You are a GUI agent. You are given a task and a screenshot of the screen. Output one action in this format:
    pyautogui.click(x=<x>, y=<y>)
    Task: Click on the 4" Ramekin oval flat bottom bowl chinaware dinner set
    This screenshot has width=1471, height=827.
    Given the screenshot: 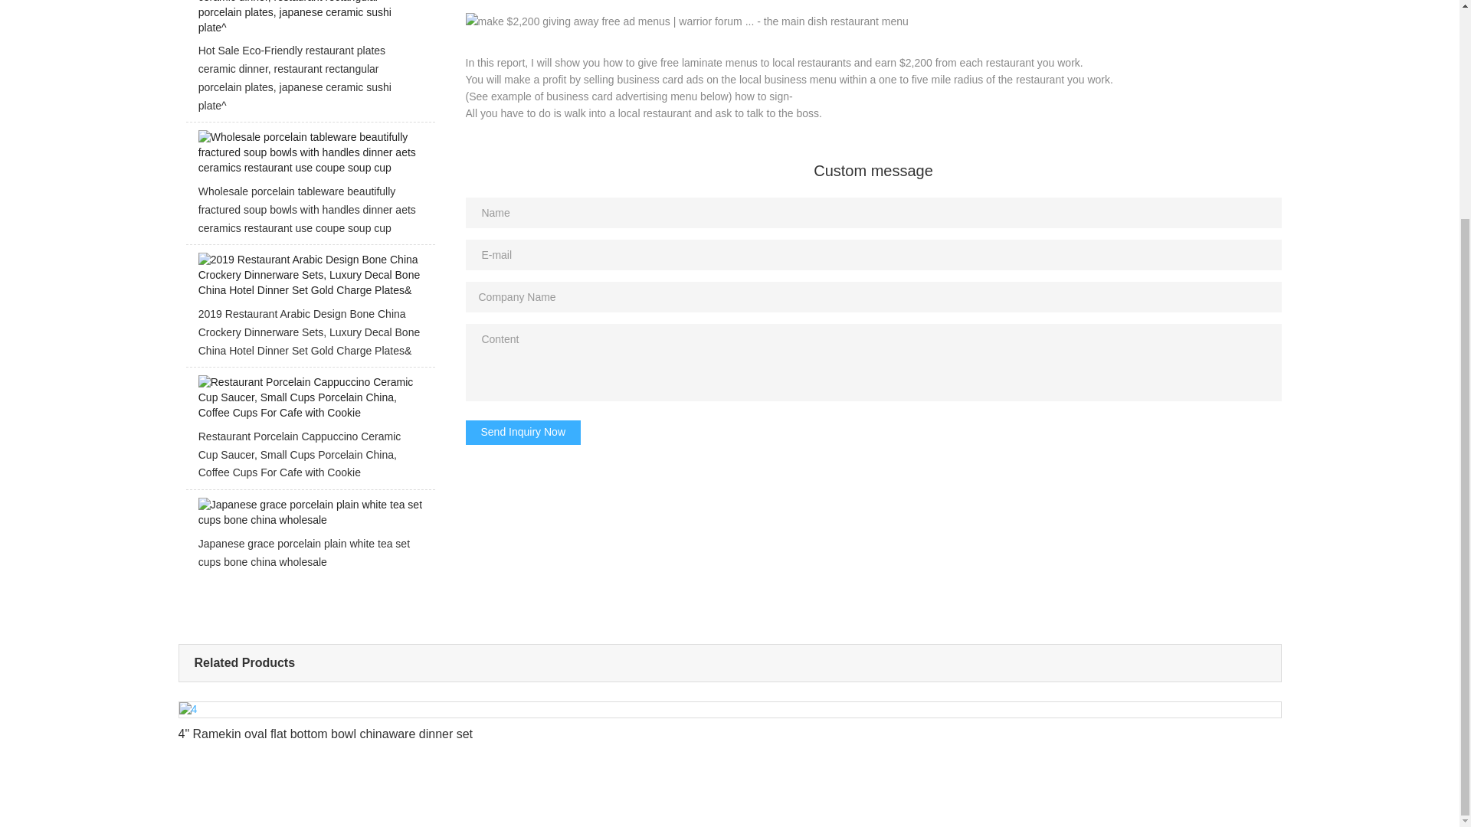 What is the action you would take?
    pyautogui.click(x=729, y=726)
    